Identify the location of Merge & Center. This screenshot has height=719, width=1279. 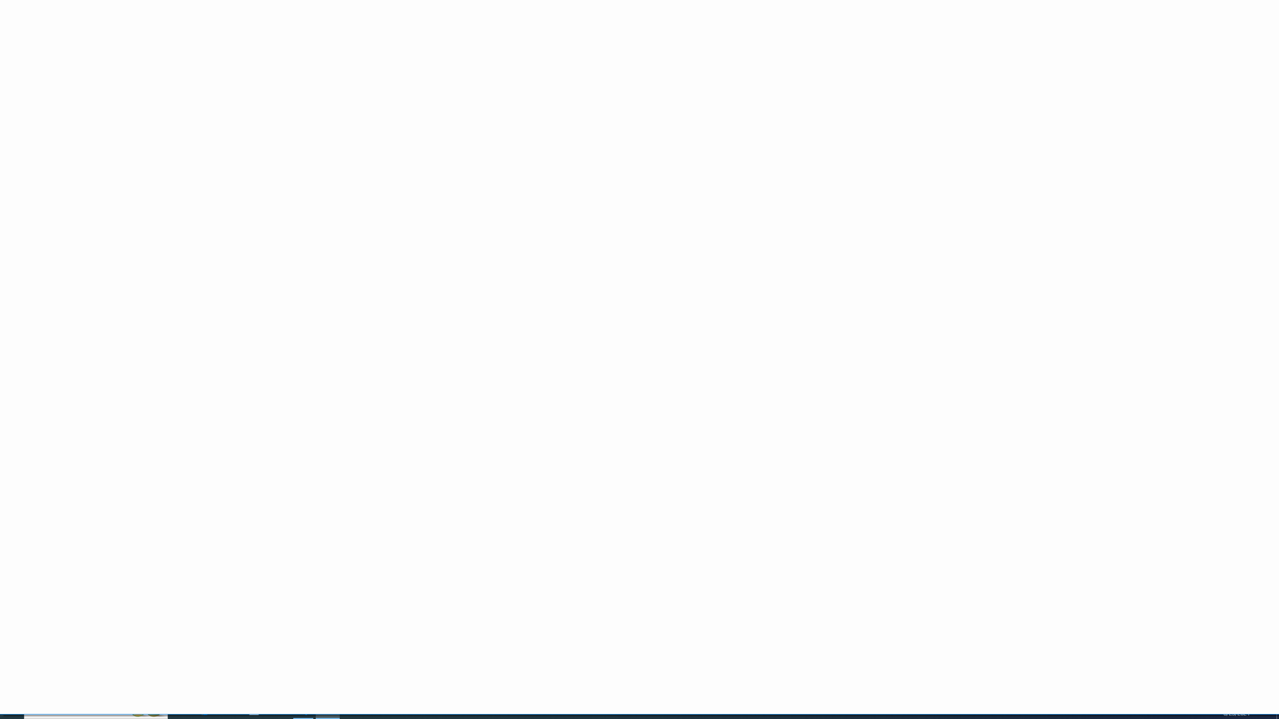
(325, 60).